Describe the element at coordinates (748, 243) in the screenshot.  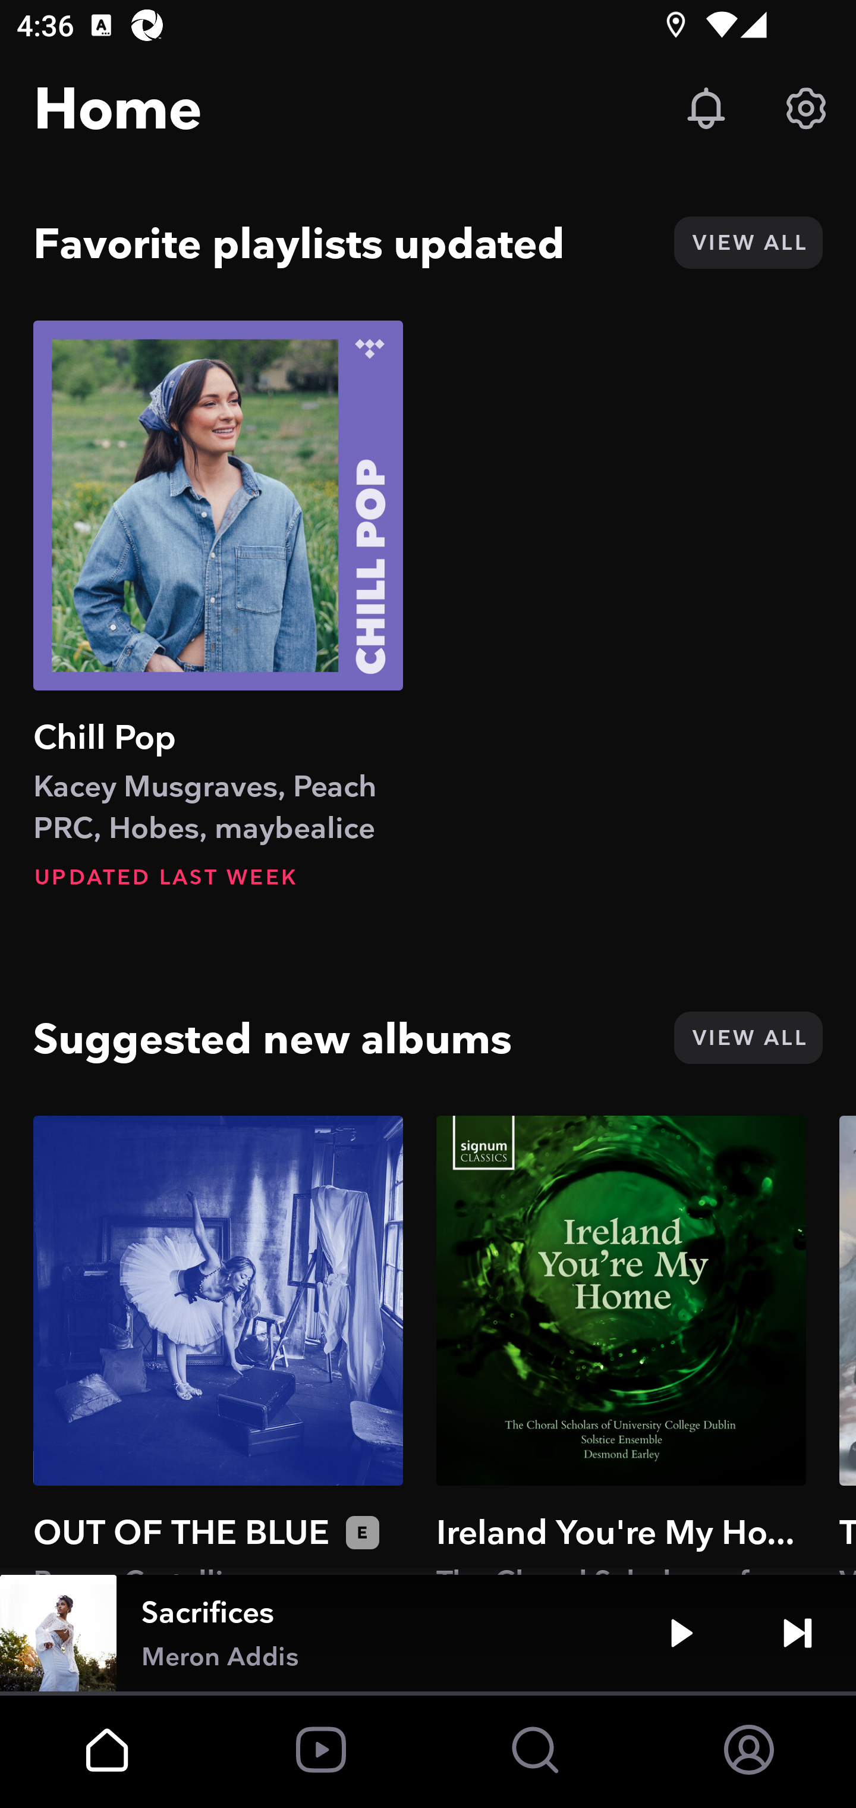
I see `VIEW ALL` at that location.